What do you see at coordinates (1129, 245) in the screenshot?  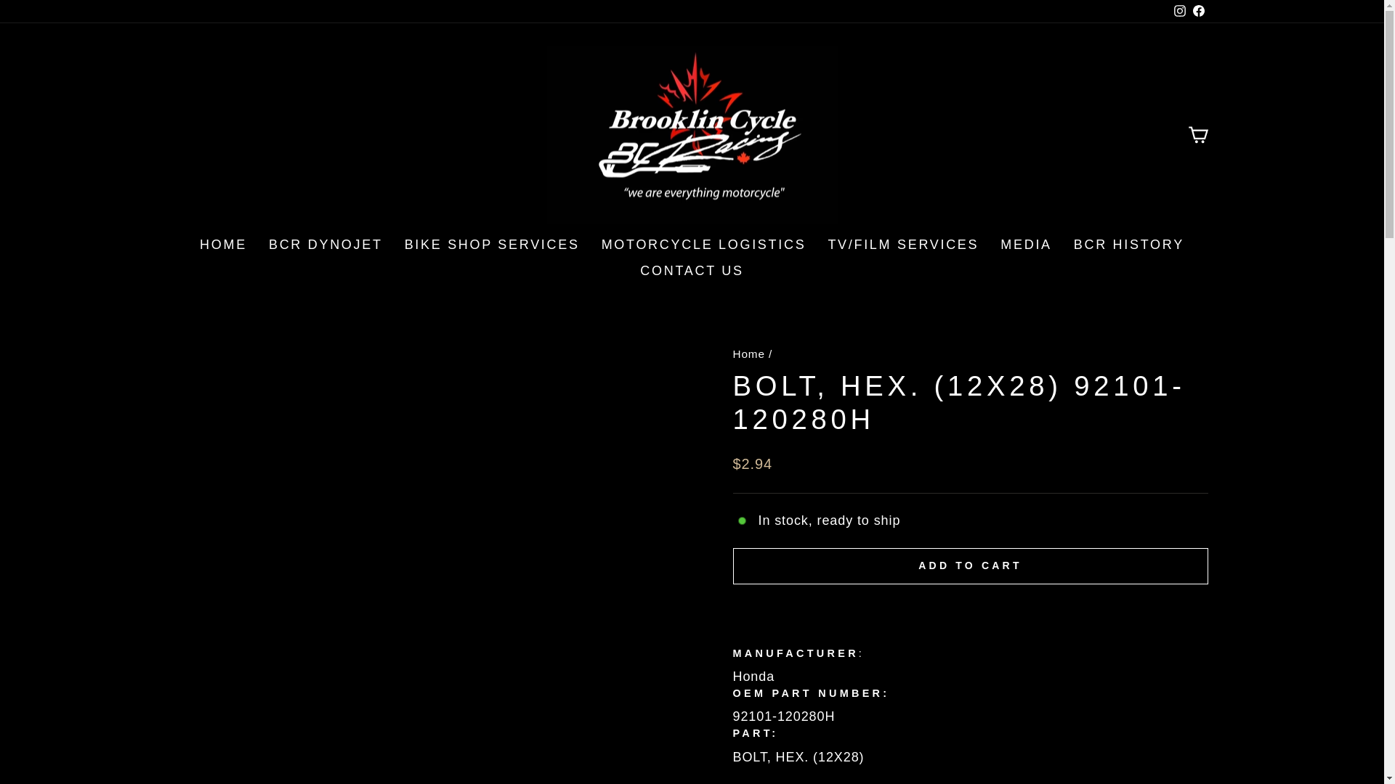 I see `BCR HISTORY` at bounding box center [1129, 245].